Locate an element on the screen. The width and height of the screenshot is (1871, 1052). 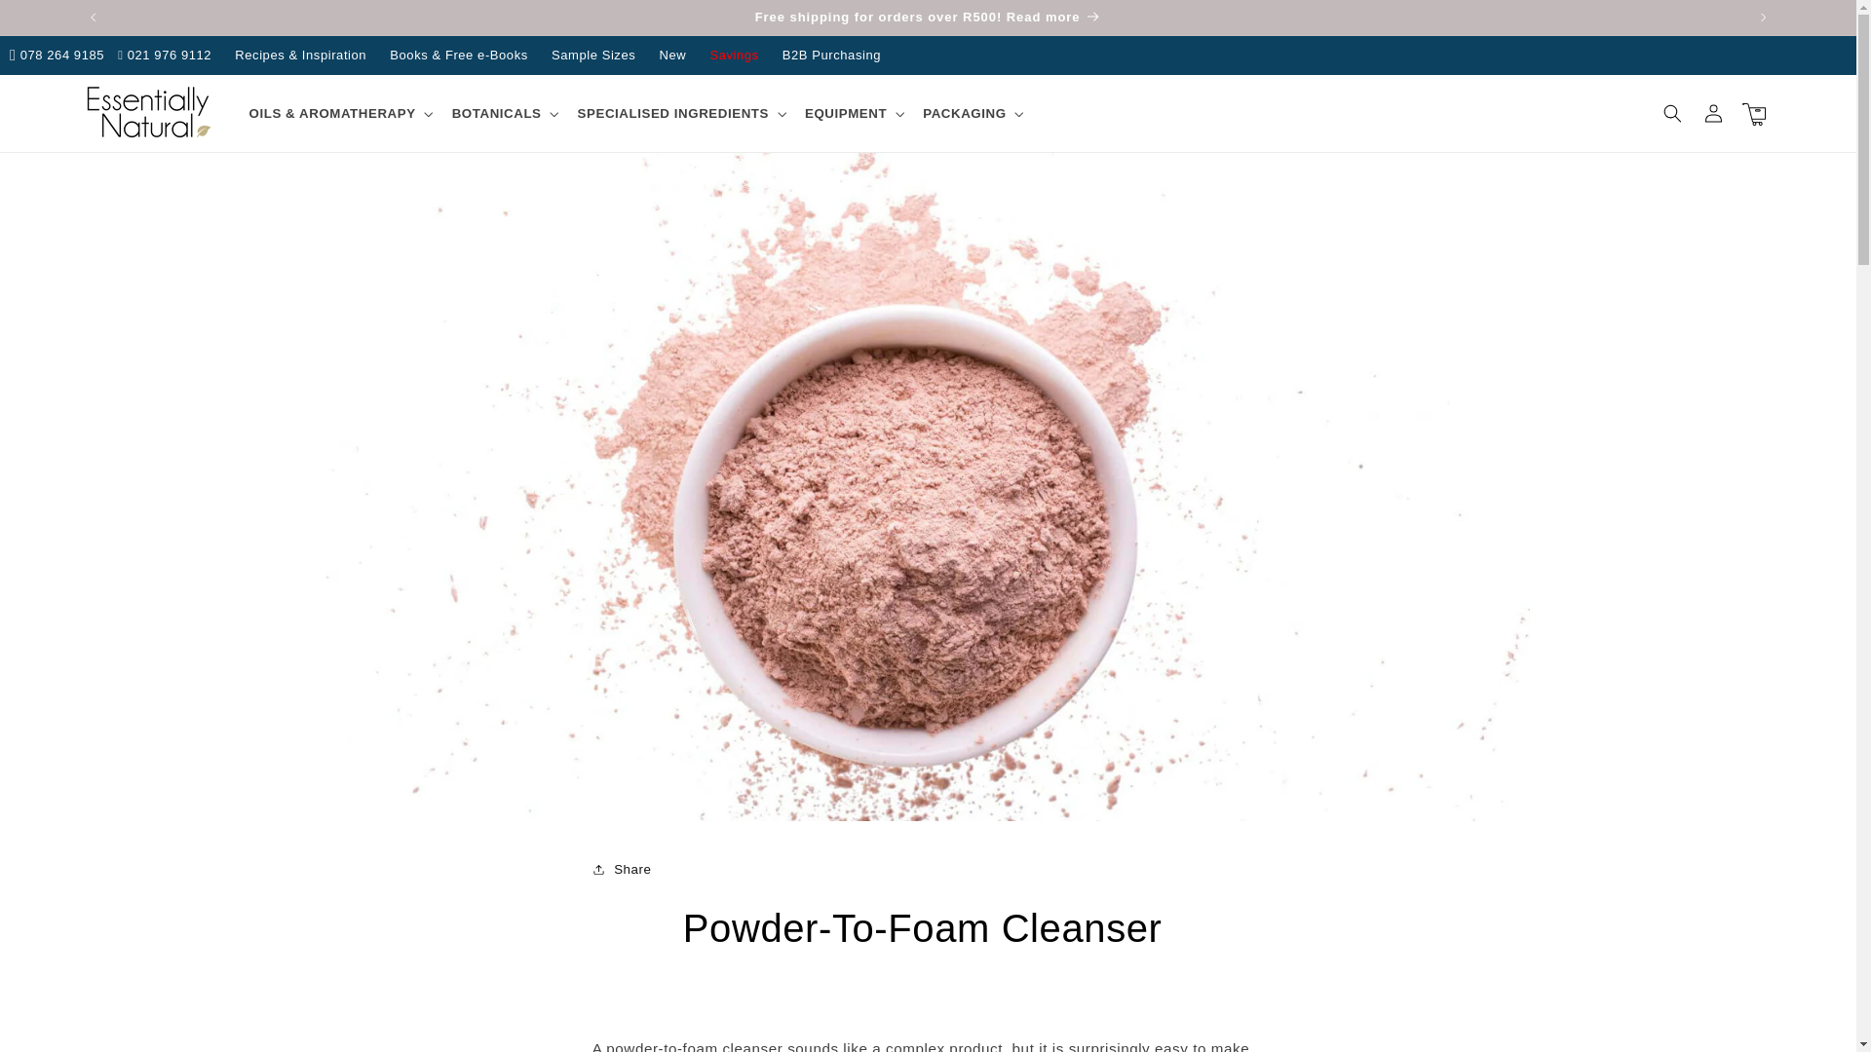
Skip to content is located at coordinates (57, 21).